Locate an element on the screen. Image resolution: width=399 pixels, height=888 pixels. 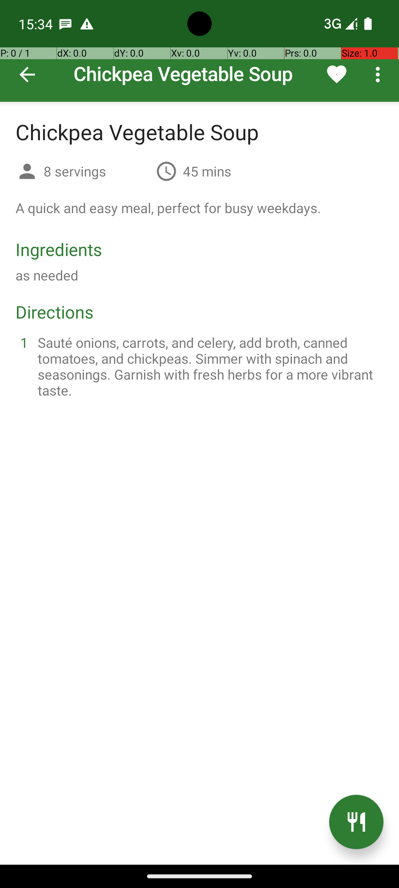
as needed is located at coordinates (47, 275).